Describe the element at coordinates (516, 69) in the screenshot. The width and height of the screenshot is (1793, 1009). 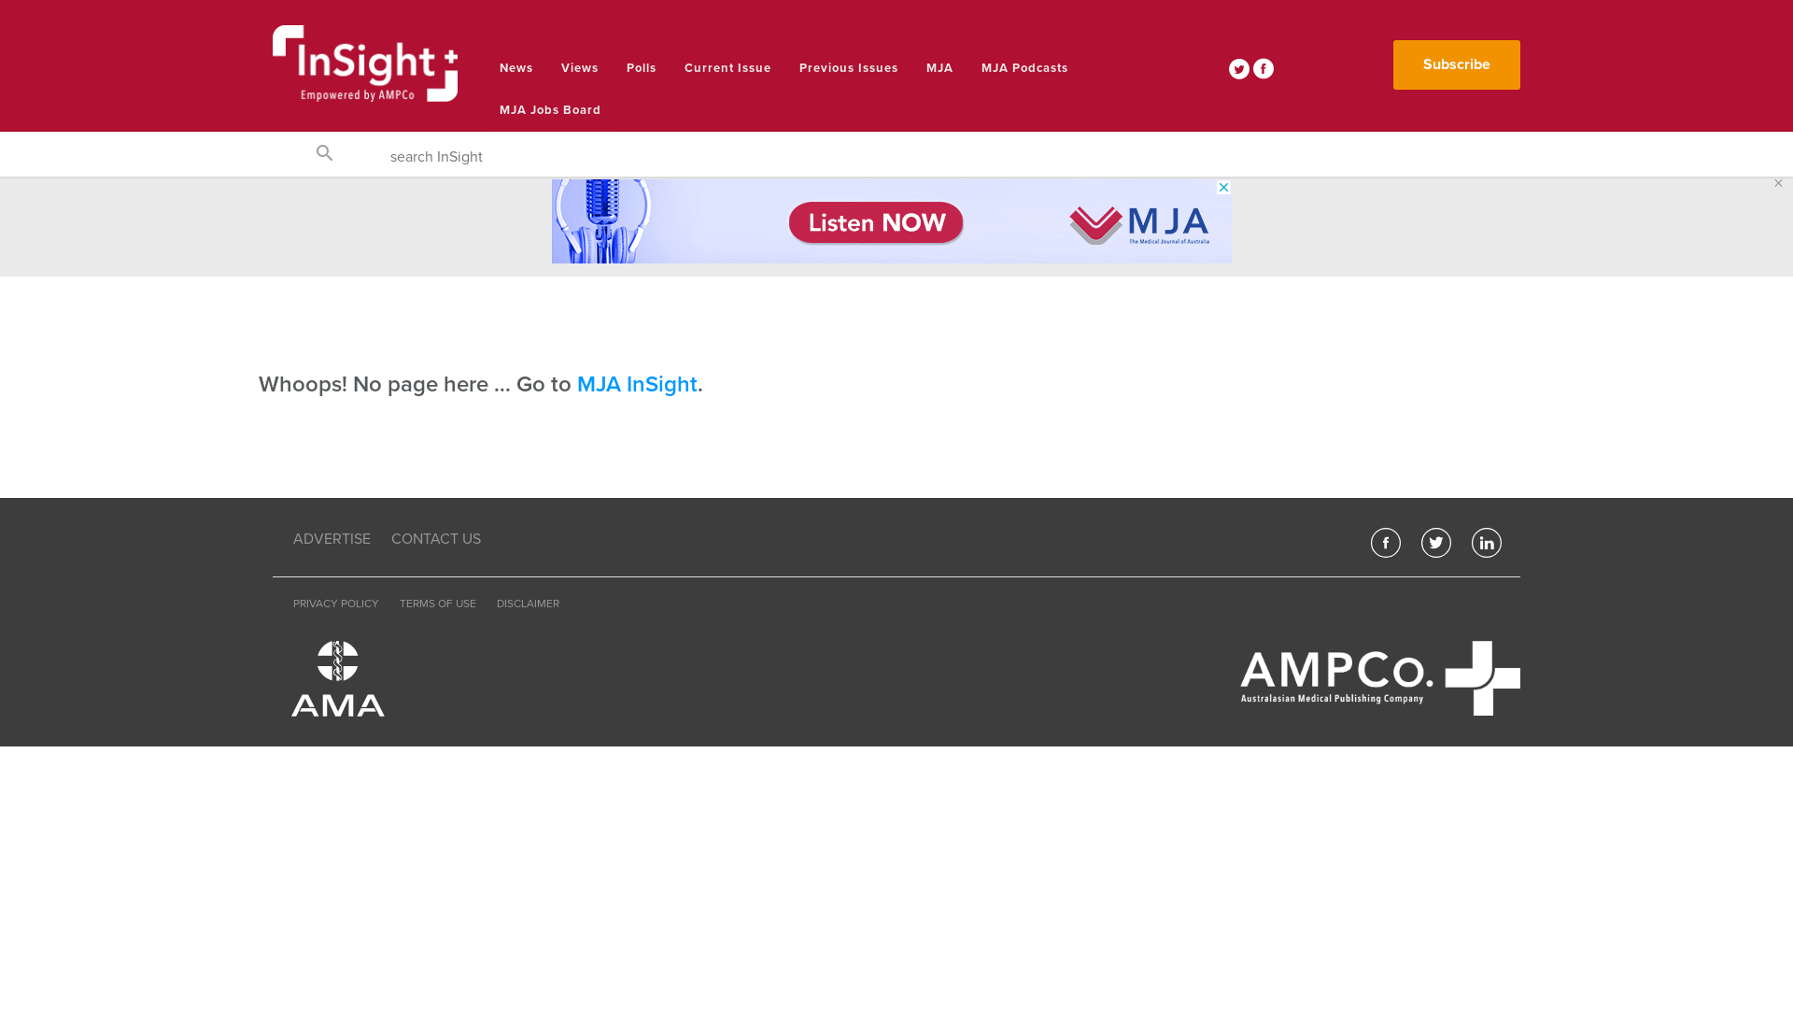
I see `News` at that location.